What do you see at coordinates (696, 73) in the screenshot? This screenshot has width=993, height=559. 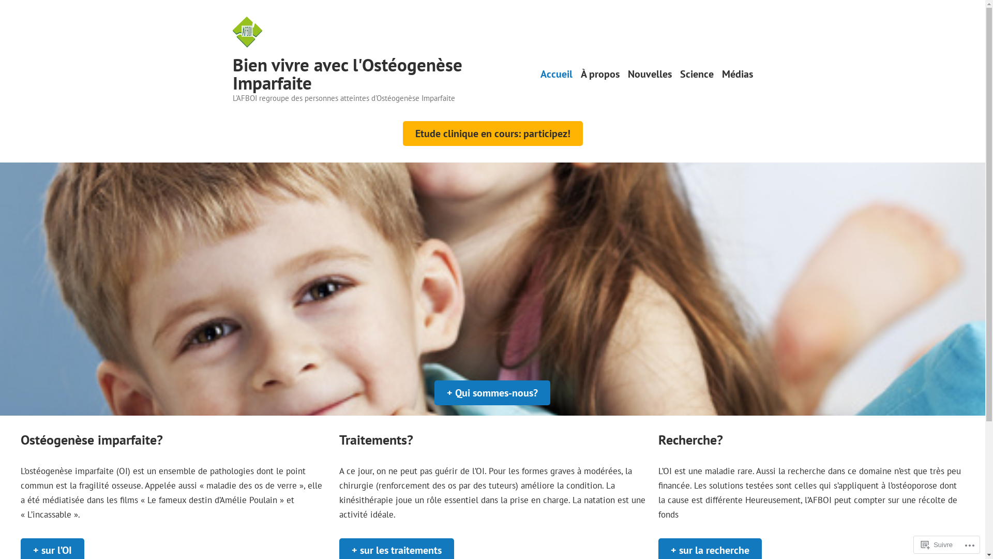 I see `Science` at bounding box center [696, 73].